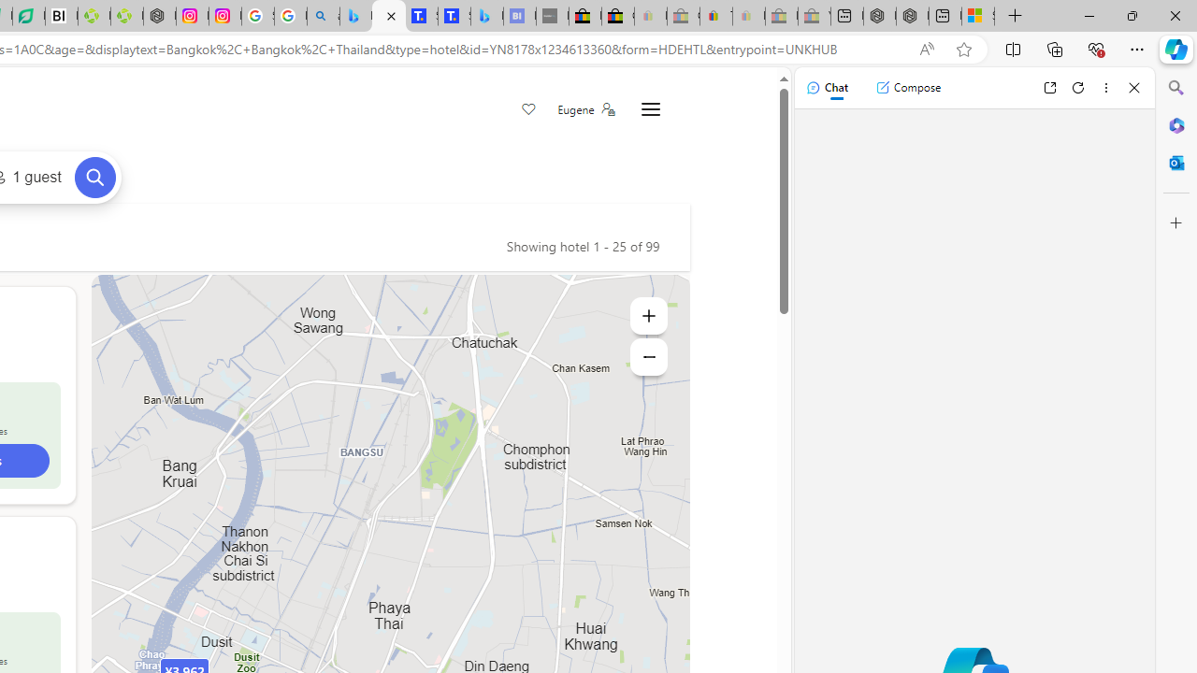 The width and height of the screenshot is (1197, 673). I want to click on Nvidia va a poner a prueba la paciencia de los inversores, so click(62, 17).